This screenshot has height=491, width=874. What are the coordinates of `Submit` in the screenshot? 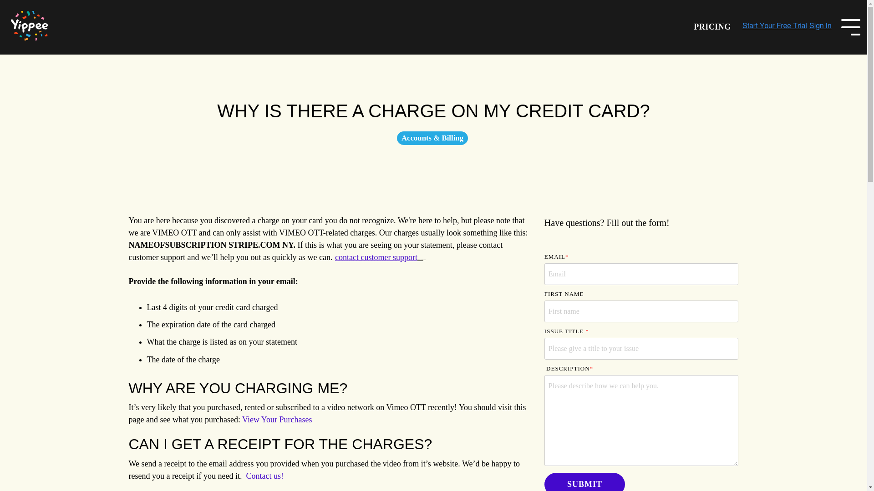 It's located at (584, 482).